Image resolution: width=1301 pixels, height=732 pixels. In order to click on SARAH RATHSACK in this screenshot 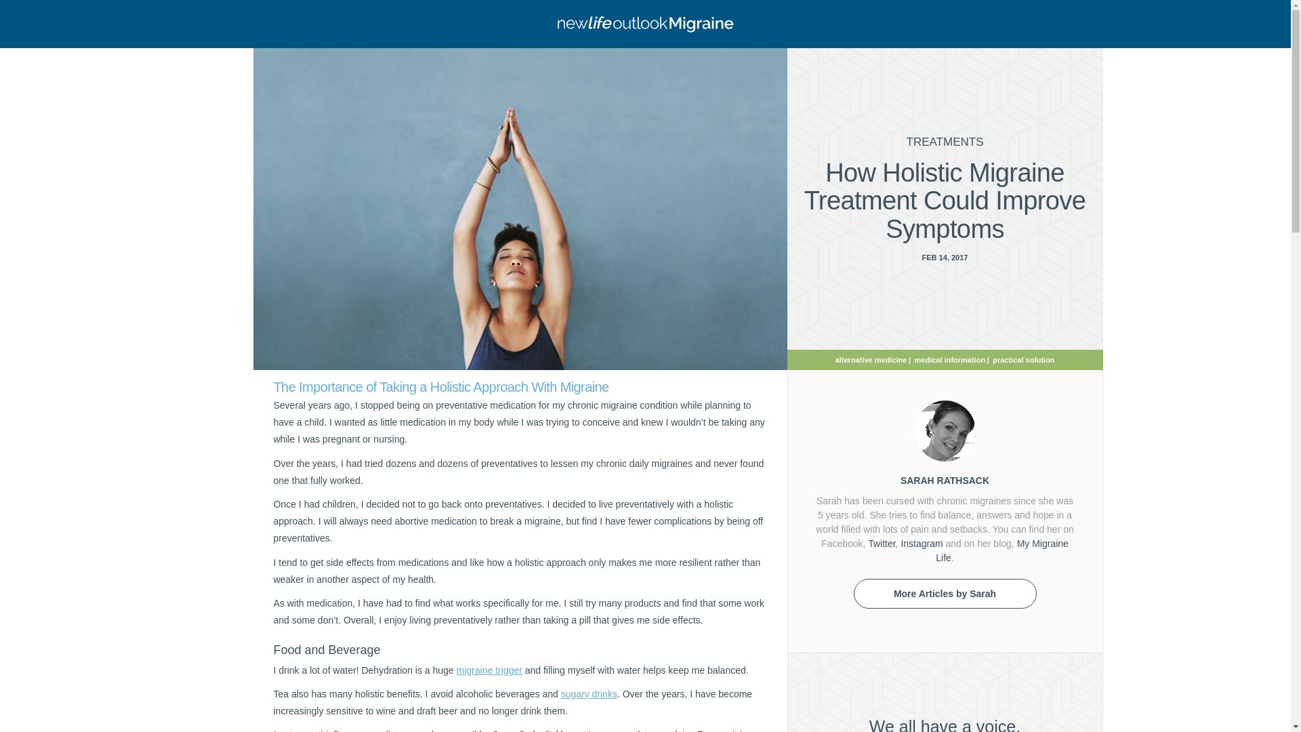, I will do `click(945, 480)`.